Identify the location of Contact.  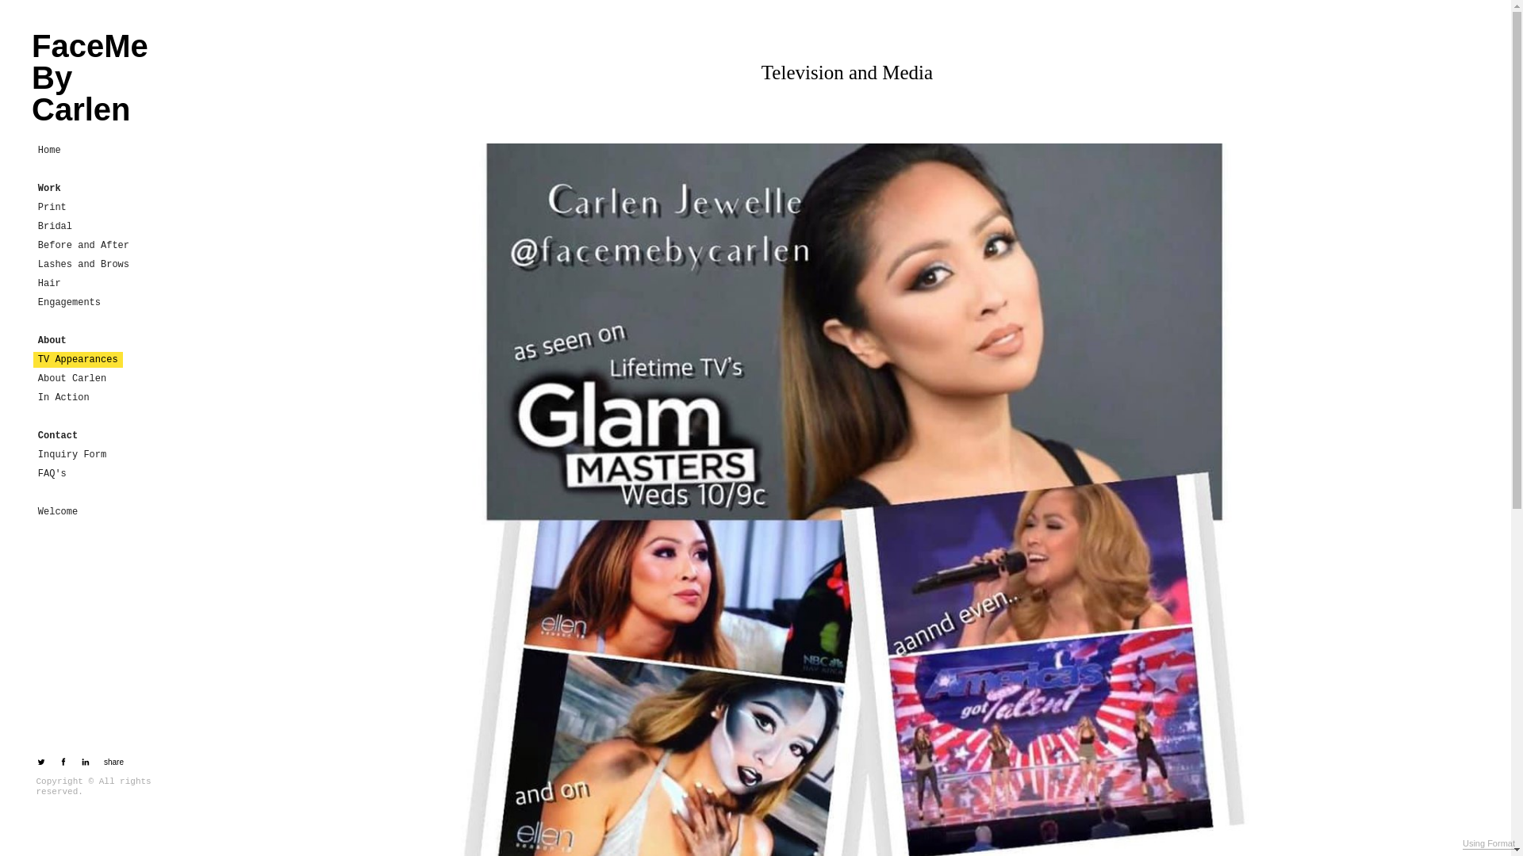
(57, 436).